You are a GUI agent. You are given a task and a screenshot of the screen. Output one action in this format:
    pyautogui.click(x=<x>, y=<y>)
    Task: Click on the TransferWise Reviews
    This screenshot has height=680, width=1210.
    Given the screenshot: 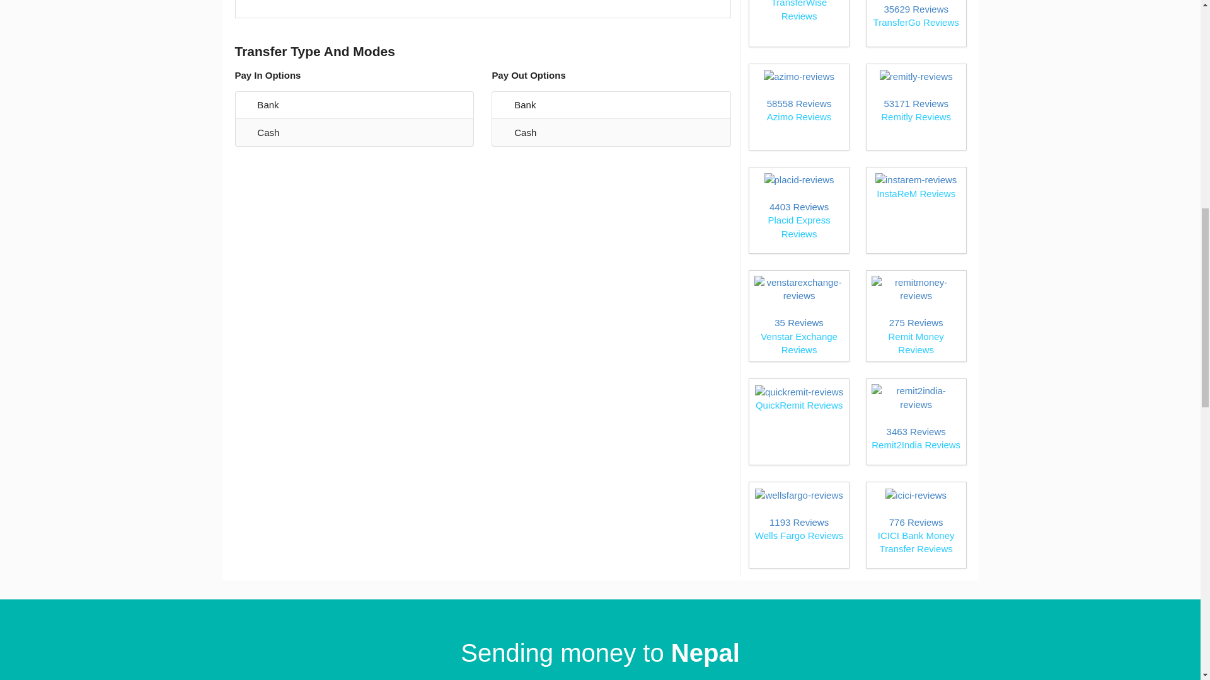 What is the action you would take?
    pyautogui.click(x=798, y=316)
    